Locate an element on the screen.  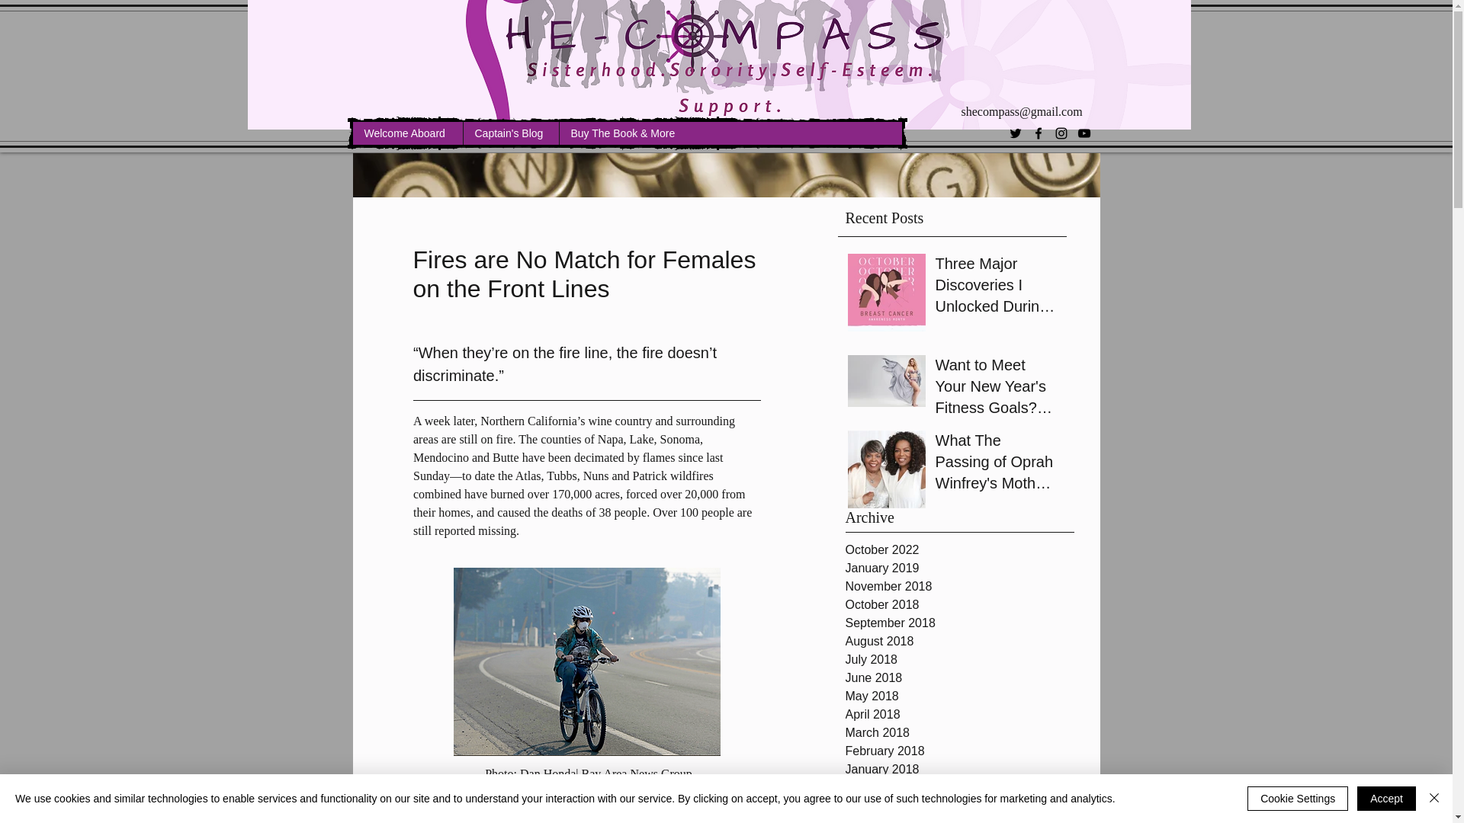
December 2017 is located at coordinates (958, 788).